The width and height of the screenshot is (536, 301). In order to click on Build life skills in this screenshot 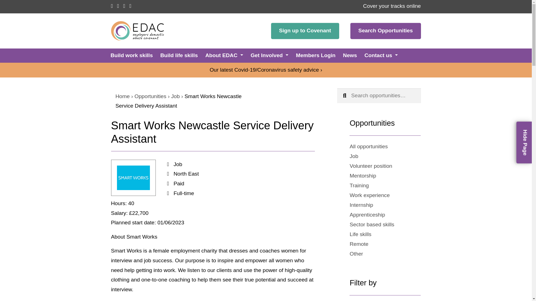, I will do `click(179, 55)`.